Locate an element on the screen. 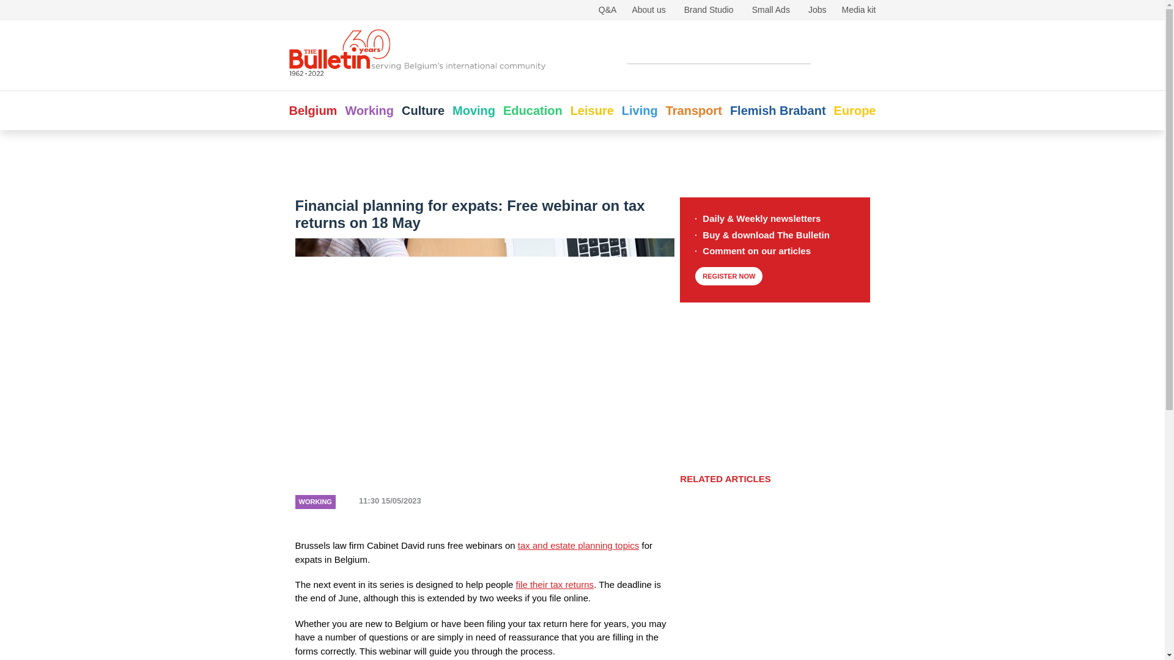 This screenshot has height=660, width=1174. REGISTER NOW is located at coordinates (728, 276).